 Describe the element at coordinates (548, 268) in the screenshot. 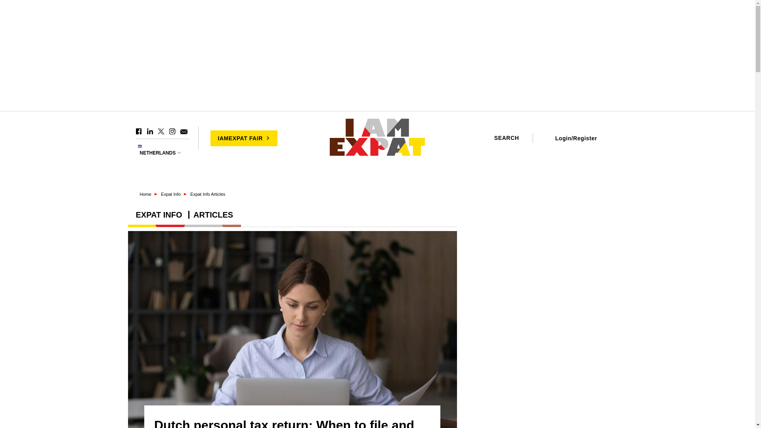

I see `3rd party ad content` at that location.